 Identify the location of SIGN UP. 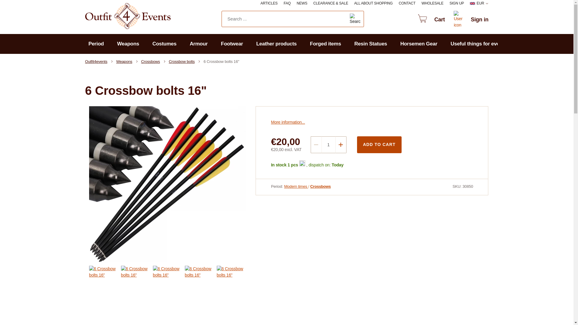
(457, 4).